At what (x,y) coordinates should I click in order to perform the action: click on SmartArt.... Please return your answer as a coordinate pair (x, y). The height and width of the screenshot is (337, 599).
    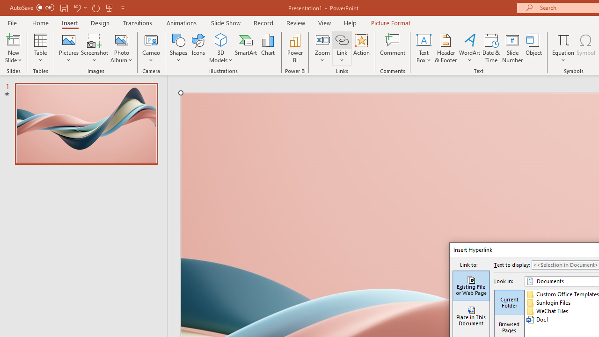
    Looking at the image, I should click on (246, 48).